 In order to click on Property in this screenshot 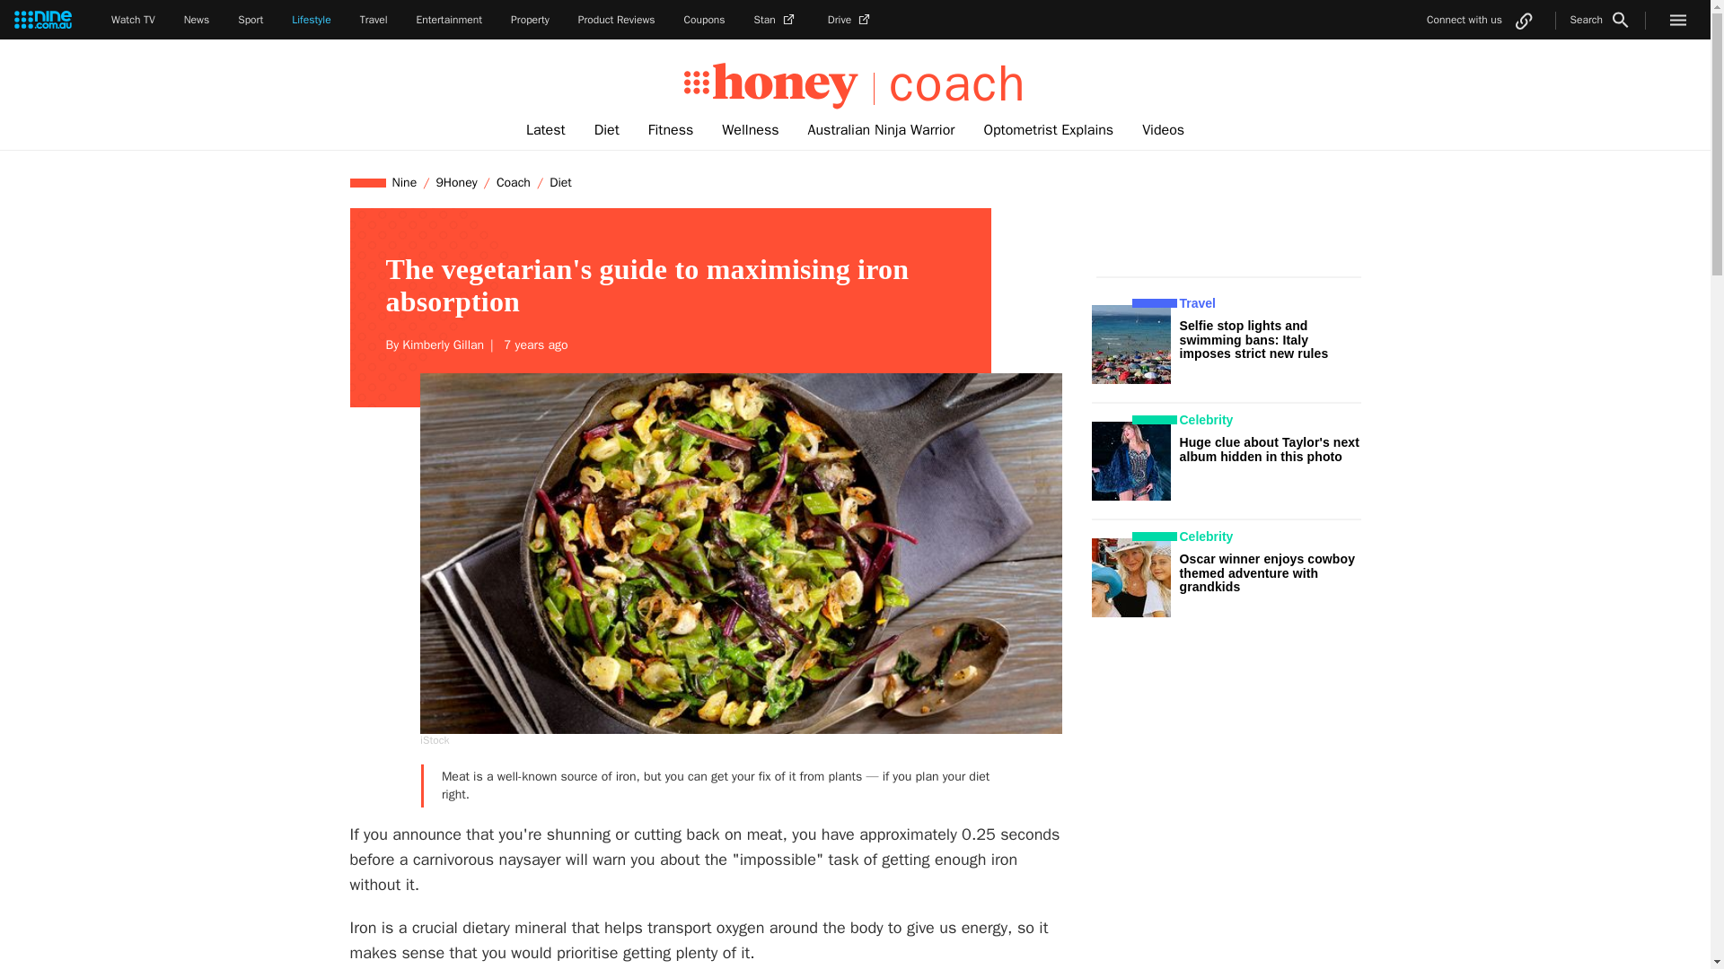, I will do `click(530, 20)`.